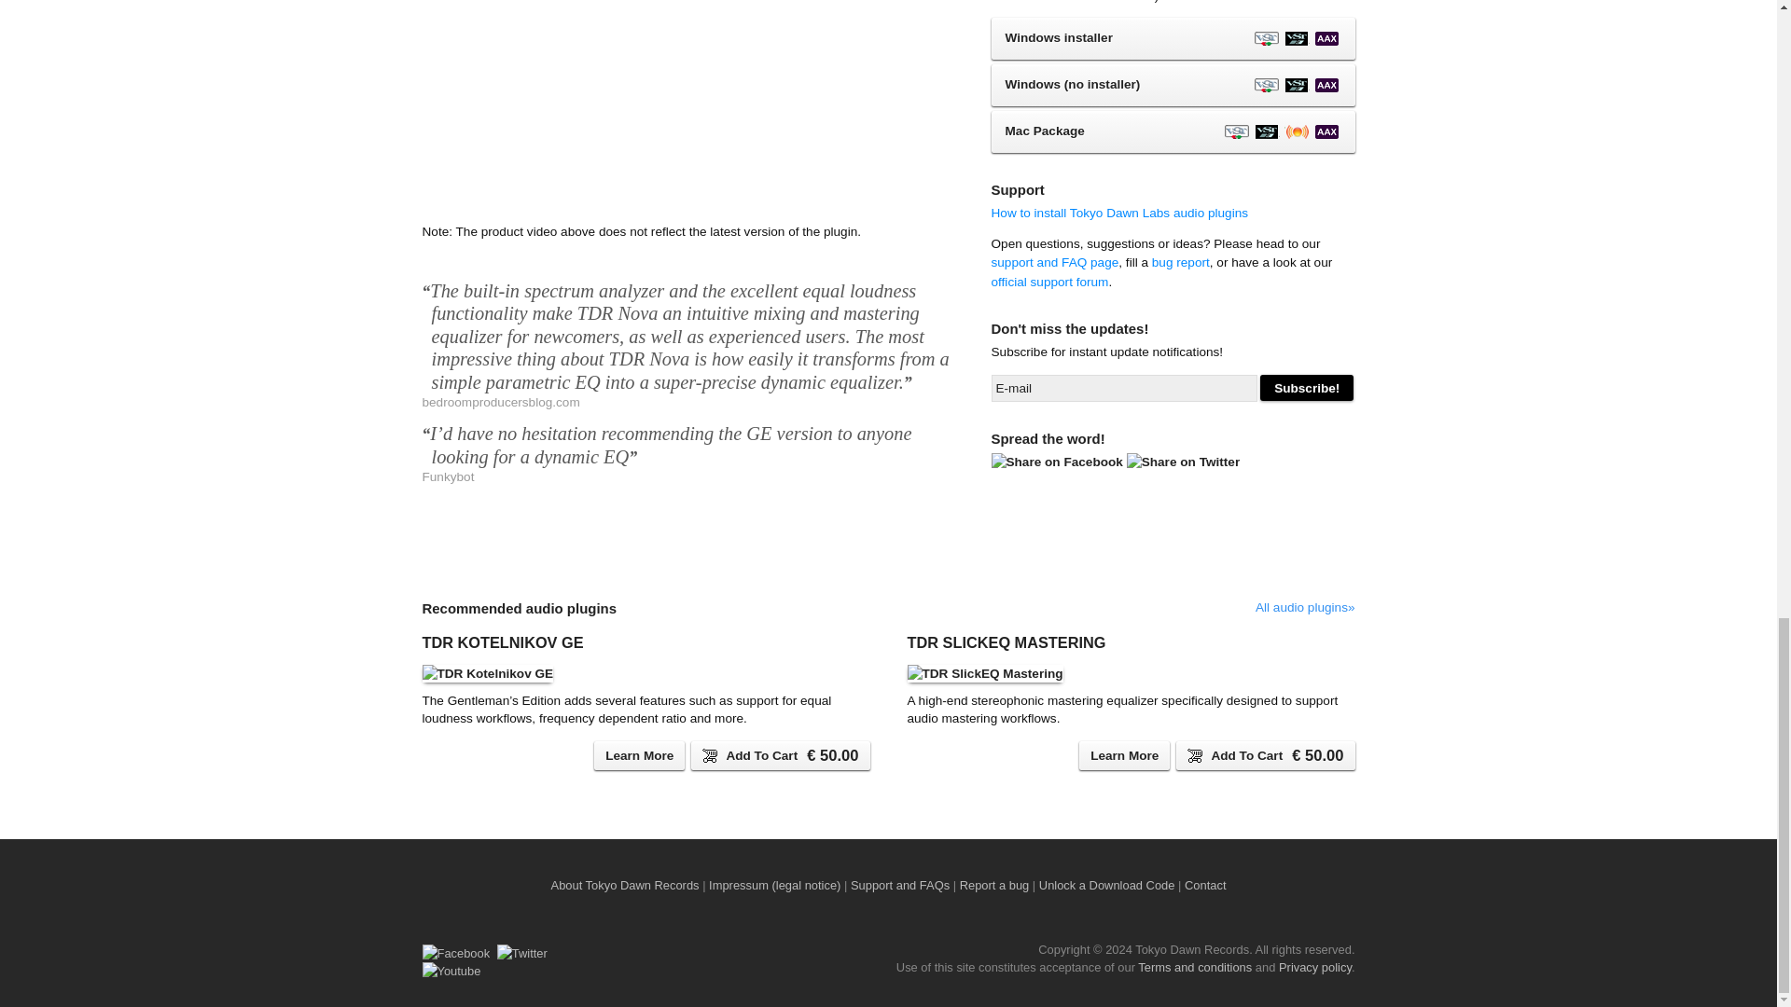 This screenshot has width=1791, height=1007. What do you see at coordinates (1054, 263) in the screenshot?
I see `support and FAQ page` at bounding box center [1054, 263].